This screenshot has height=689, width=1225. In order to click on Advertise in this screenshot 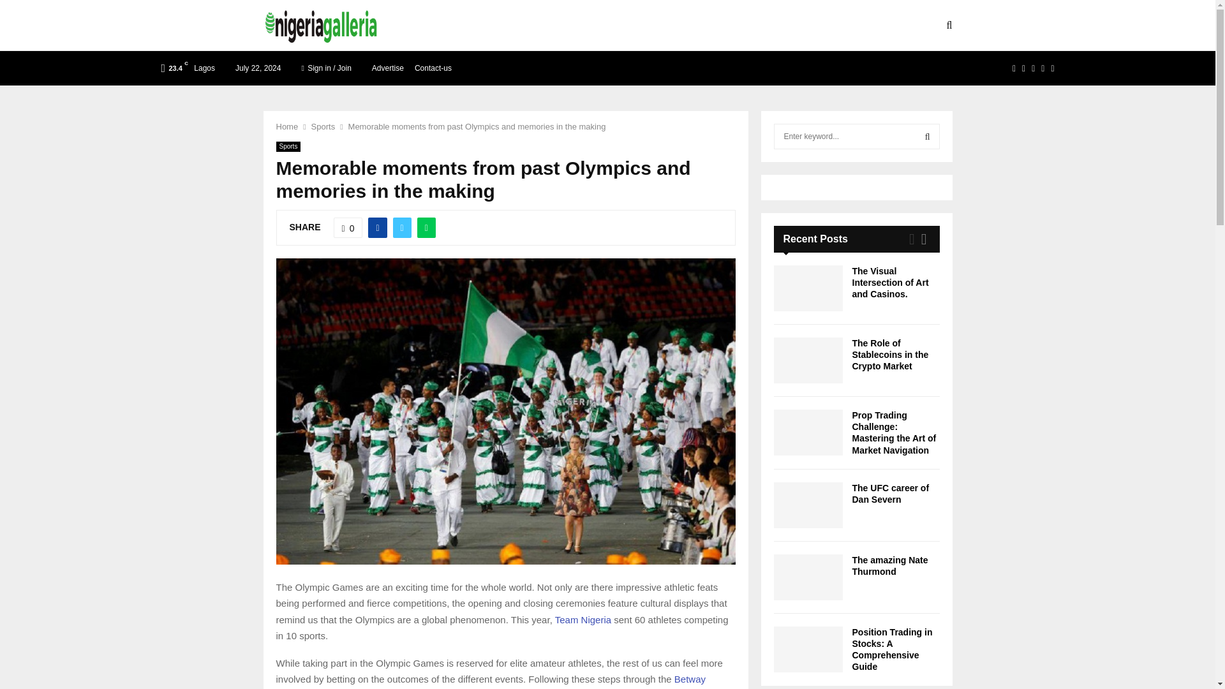, I will do `click(388, 68)`.